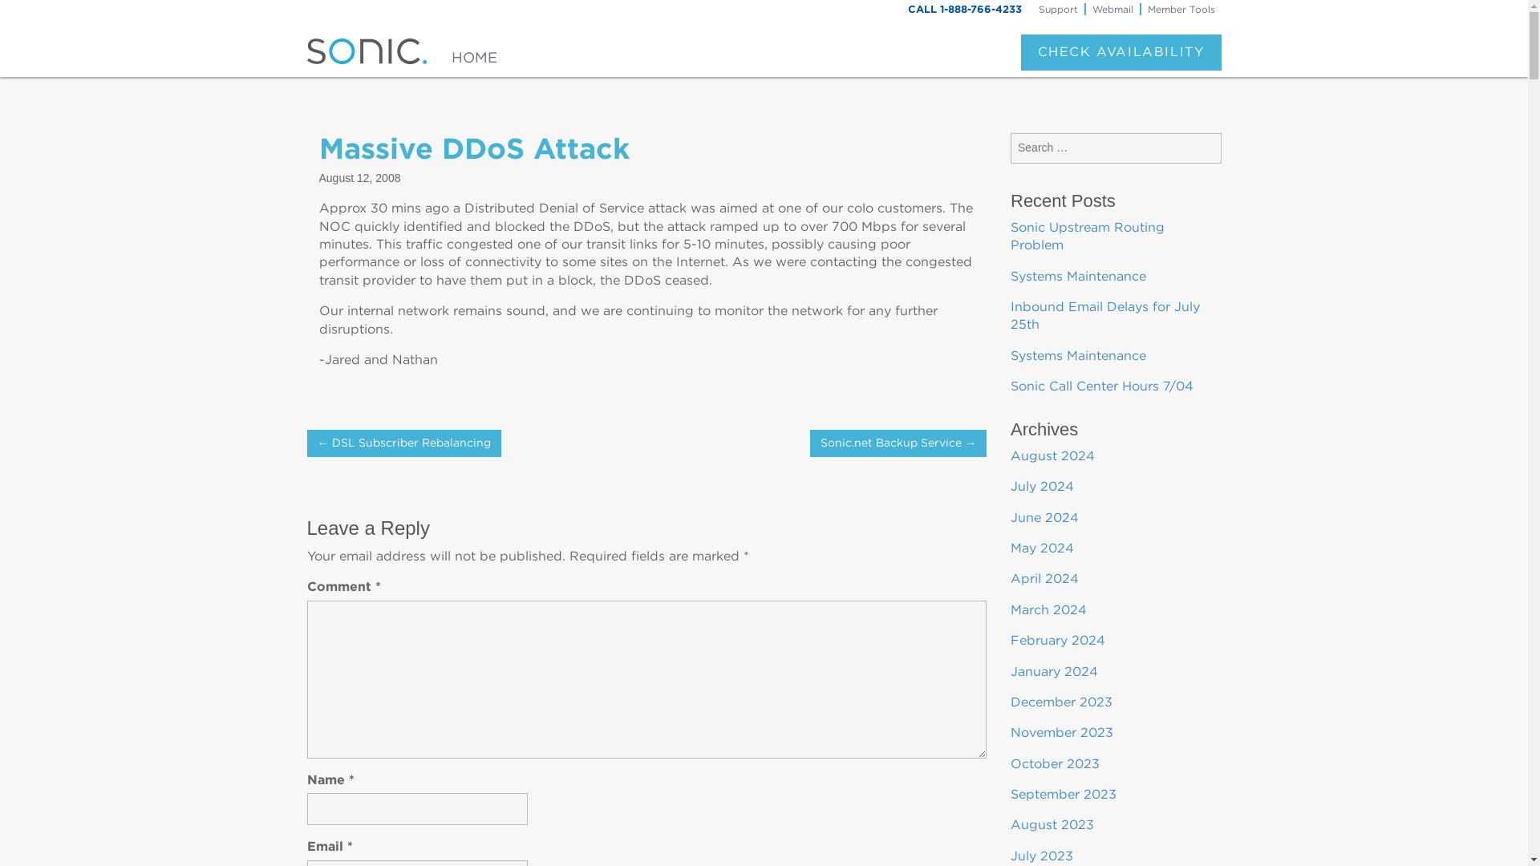 This screenshot has width=1540, height=866. Describe the element at coordinates (1041, 548) in the screenshot. I see `May 2024` at that location.